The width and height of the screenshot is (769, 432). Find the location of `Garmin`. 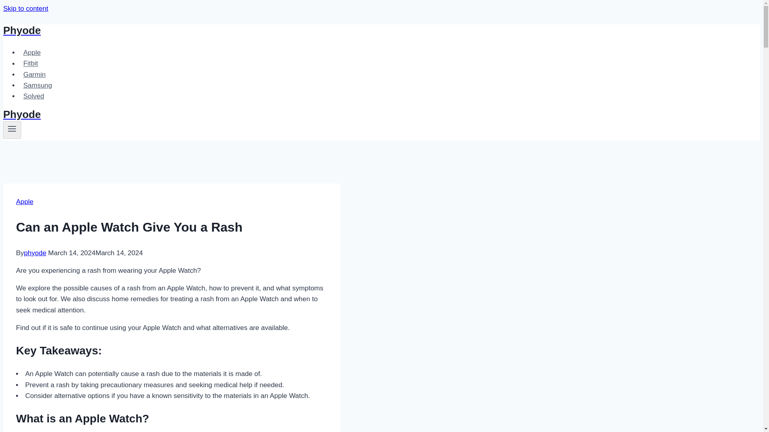

Garmin is located at coordinates (34, 74).